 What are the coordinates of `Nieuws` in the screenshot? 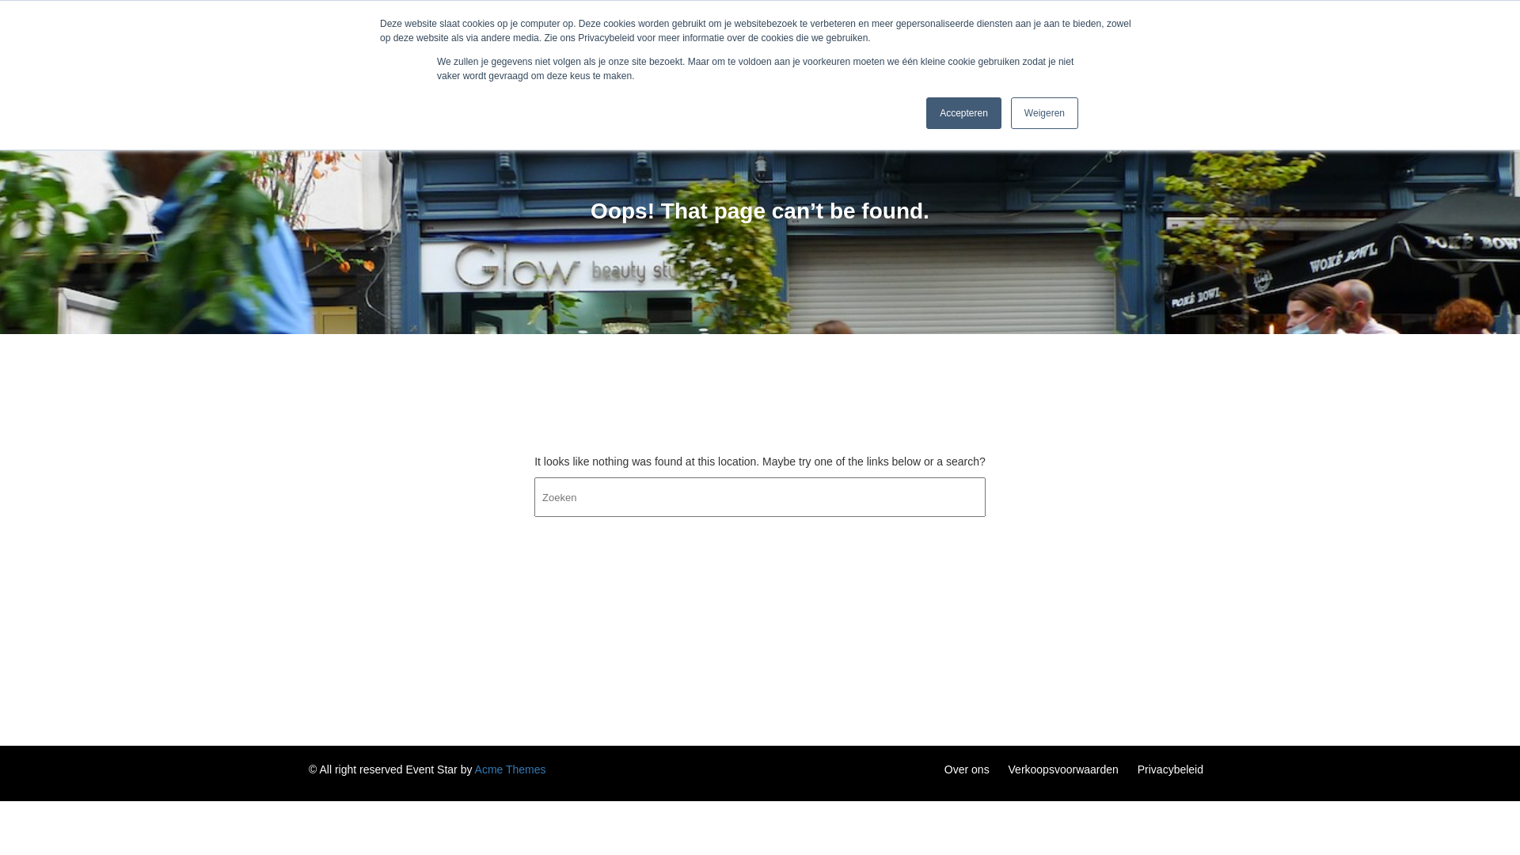 It's located at (969, 51).